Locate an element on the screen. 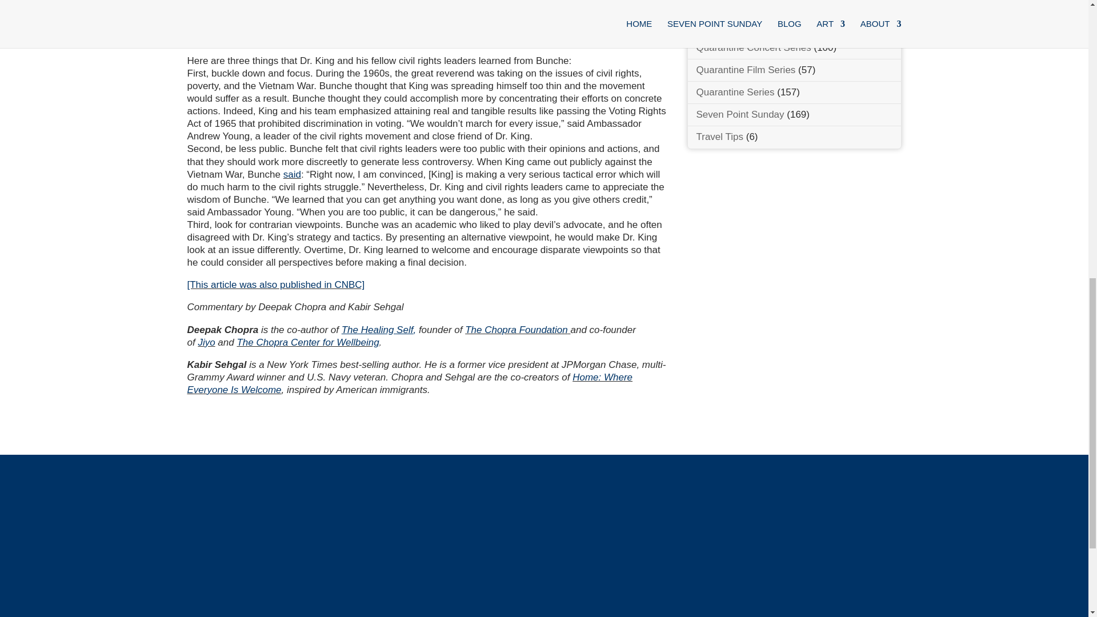 The image size is (1097, 617). The Healing Self, is located at coordinates (378, 330).